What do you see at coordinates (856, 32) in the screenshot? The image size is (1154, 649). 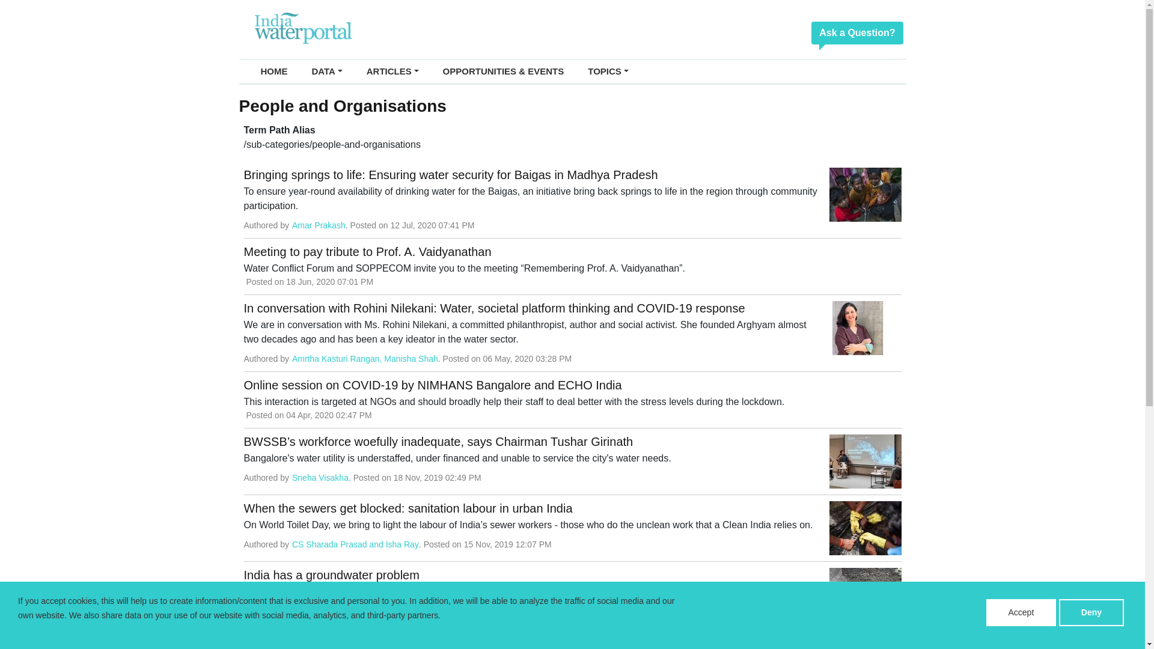 I see `Ask a Question?` at bounding box center [856, 32].